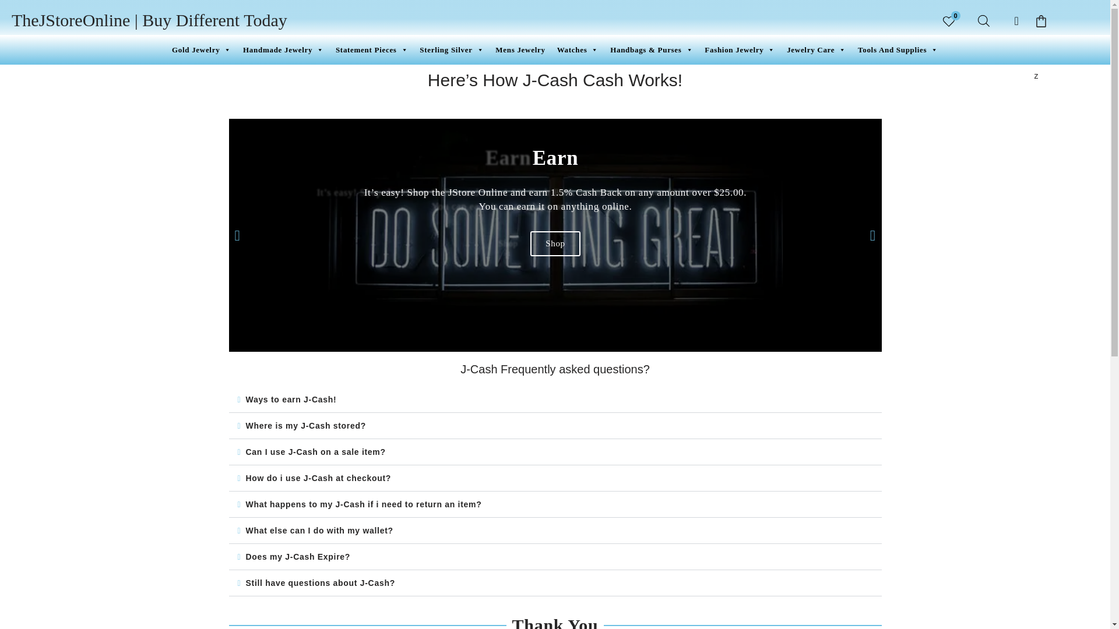 The width and height of the screenshot is (1119, 629). What do you see at coordinates (949, 21) in the screenshot?
I see `0` at bounding box center [949, 21].